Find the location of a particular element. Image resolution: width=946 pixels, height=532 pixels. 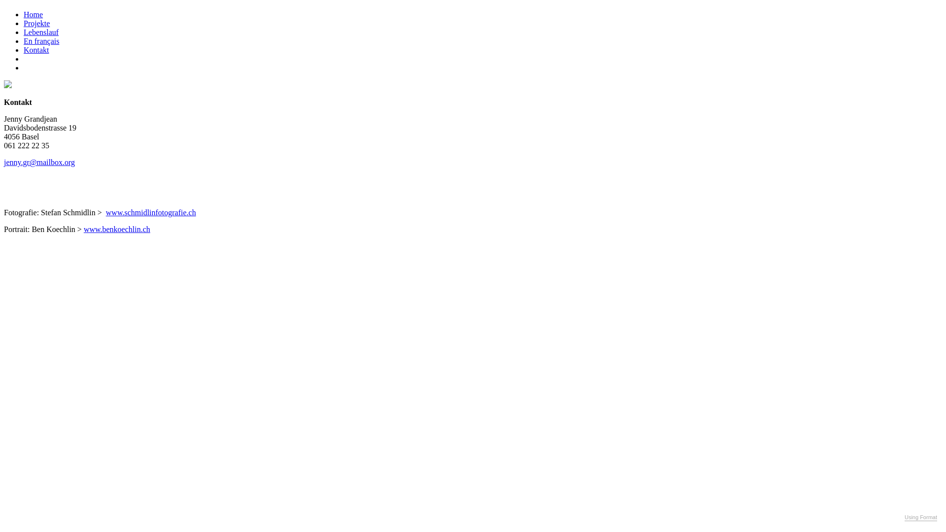

Using Format is located at coordinates (921, 518).